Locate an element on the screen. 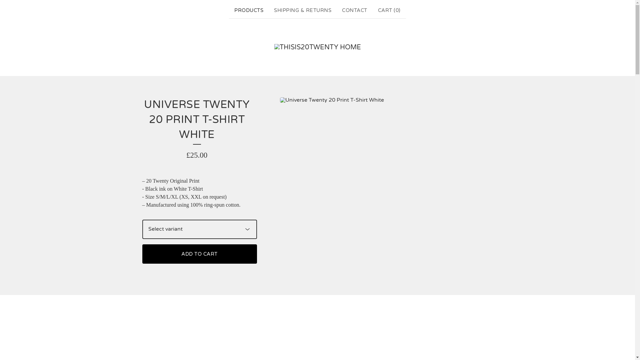 The width and height of the screenshot is (640, 360). SHIPPING & RETURNS is located at coordinates (303, 11).